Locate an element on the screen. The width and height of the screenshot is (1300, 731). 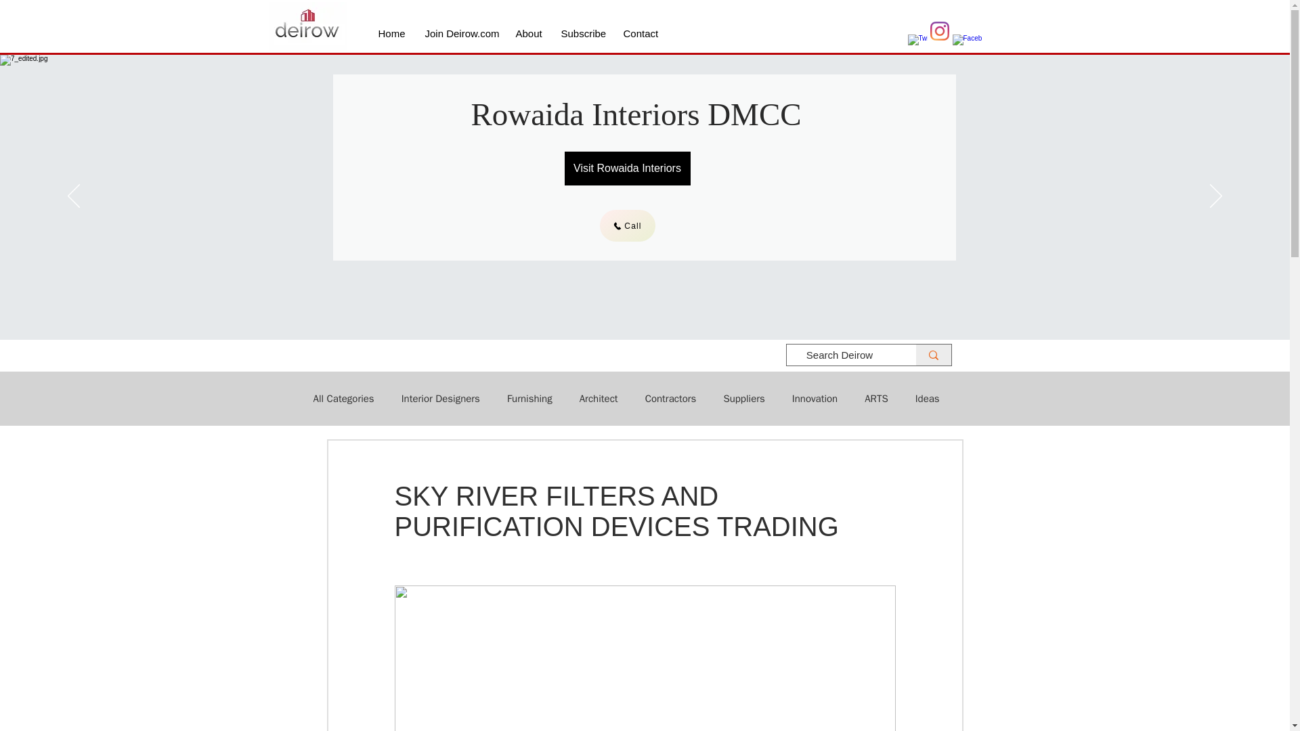
Interior Designers is located at coordinates (440, 399).